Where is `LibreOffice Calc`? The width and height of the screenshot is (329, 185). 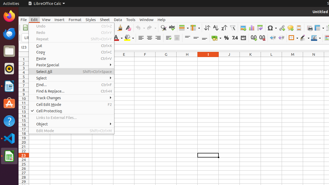 LibreOffice Calc is located at coordinates (9, 156).